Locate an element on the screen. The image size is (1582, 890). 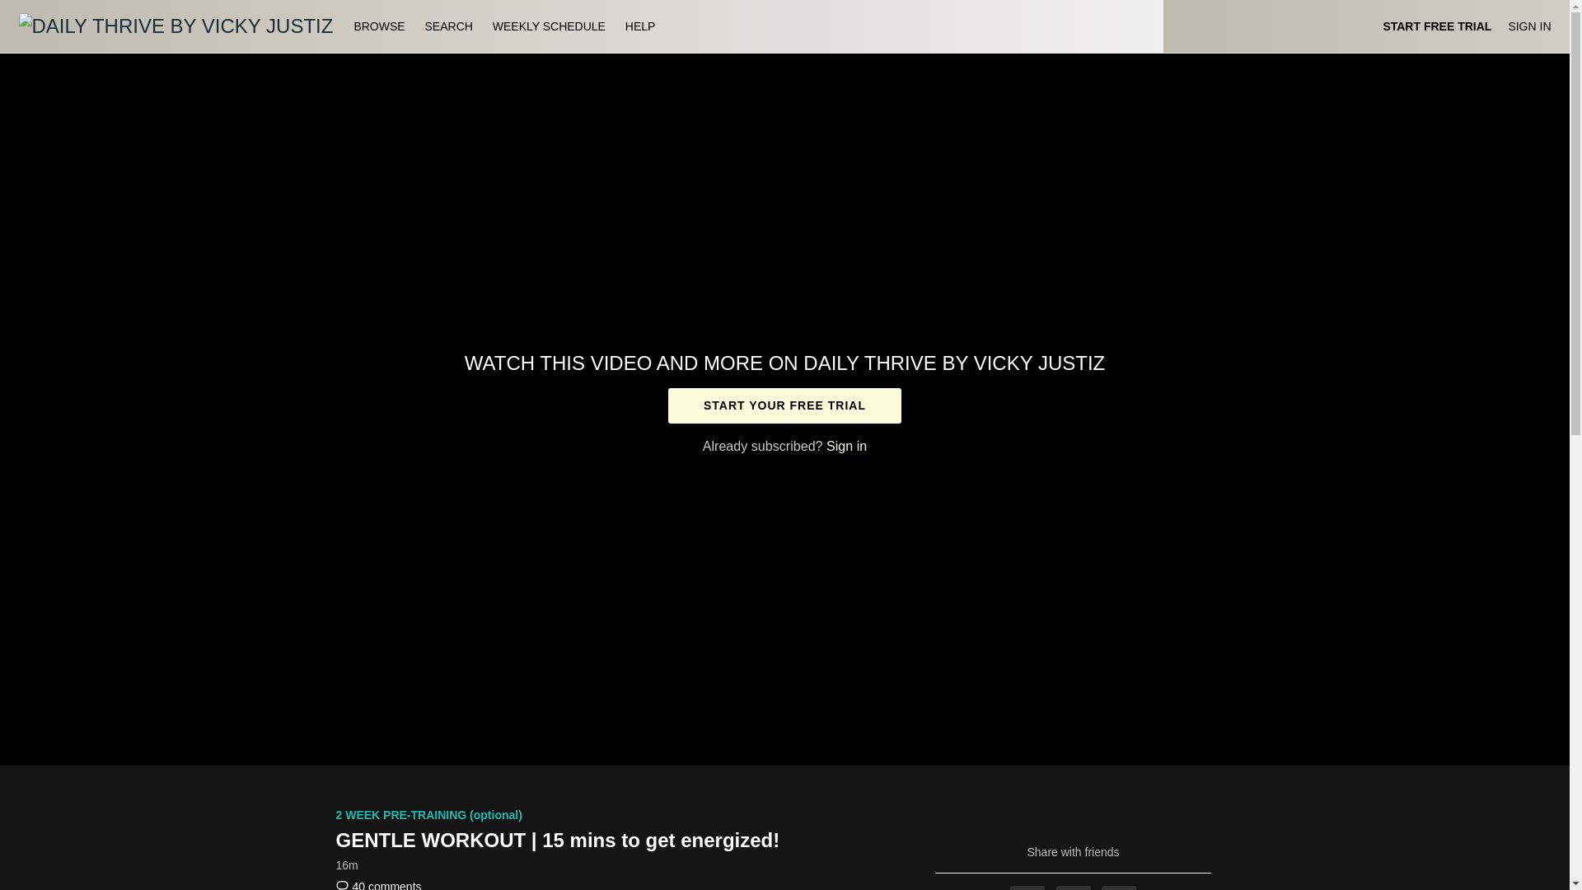
START FREE TRIAL is located at coordinates (1437, 26).